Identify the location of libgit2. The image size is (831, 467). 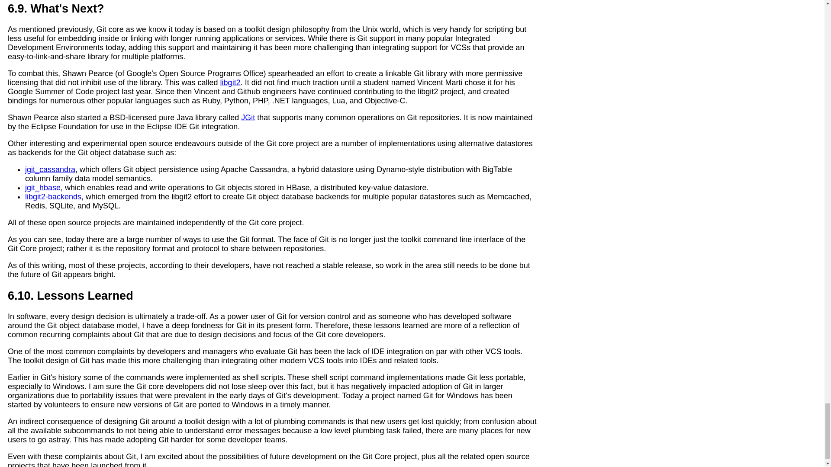
(230, 82).